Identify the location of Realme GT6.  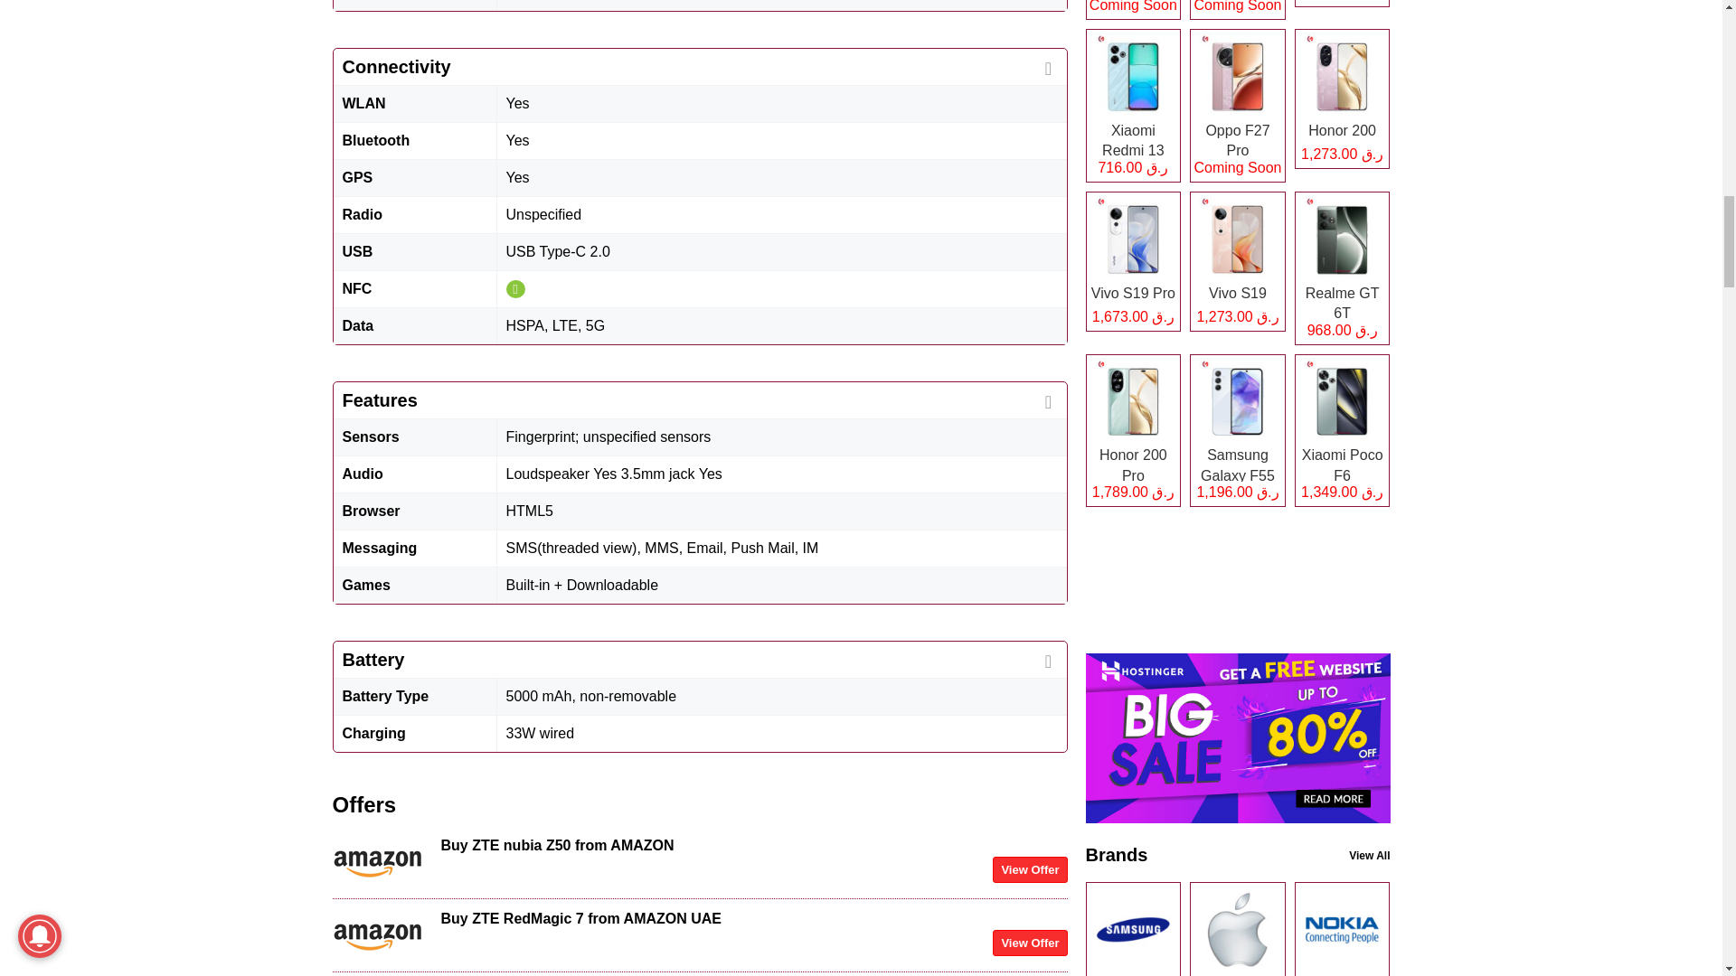
(1342, 4).